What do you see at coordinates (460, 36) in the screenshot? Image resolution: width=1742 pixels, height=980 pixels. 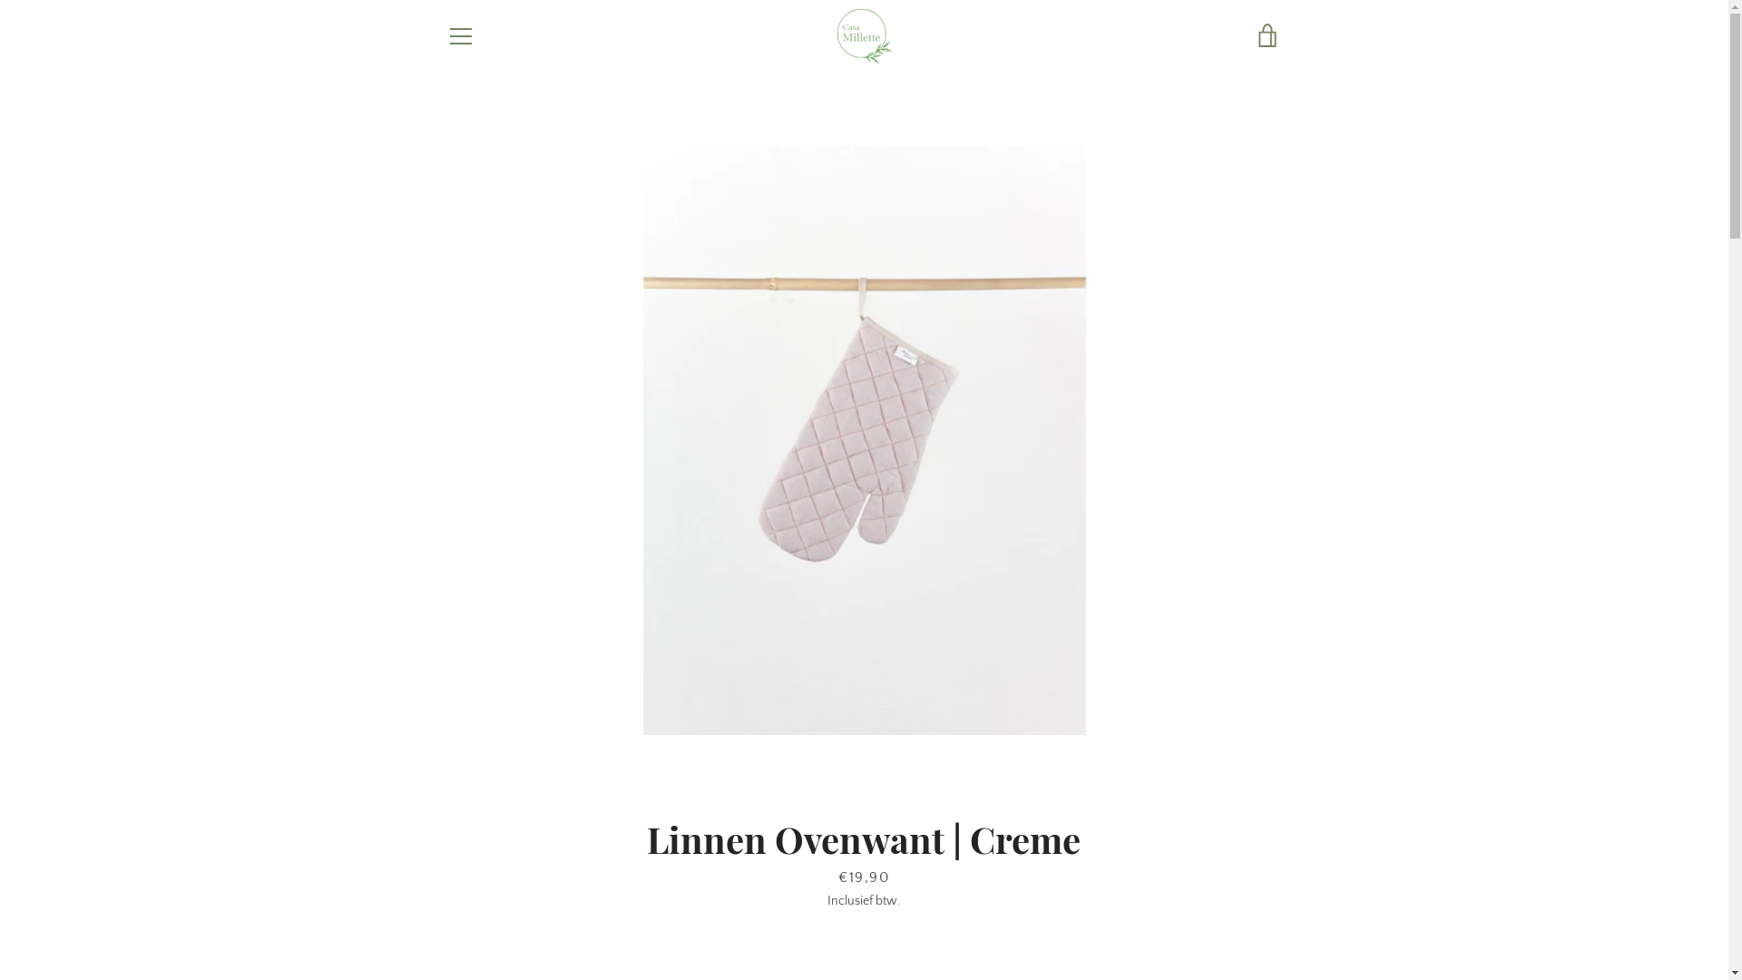 I see `MENU` at bounding box center [460, 36].